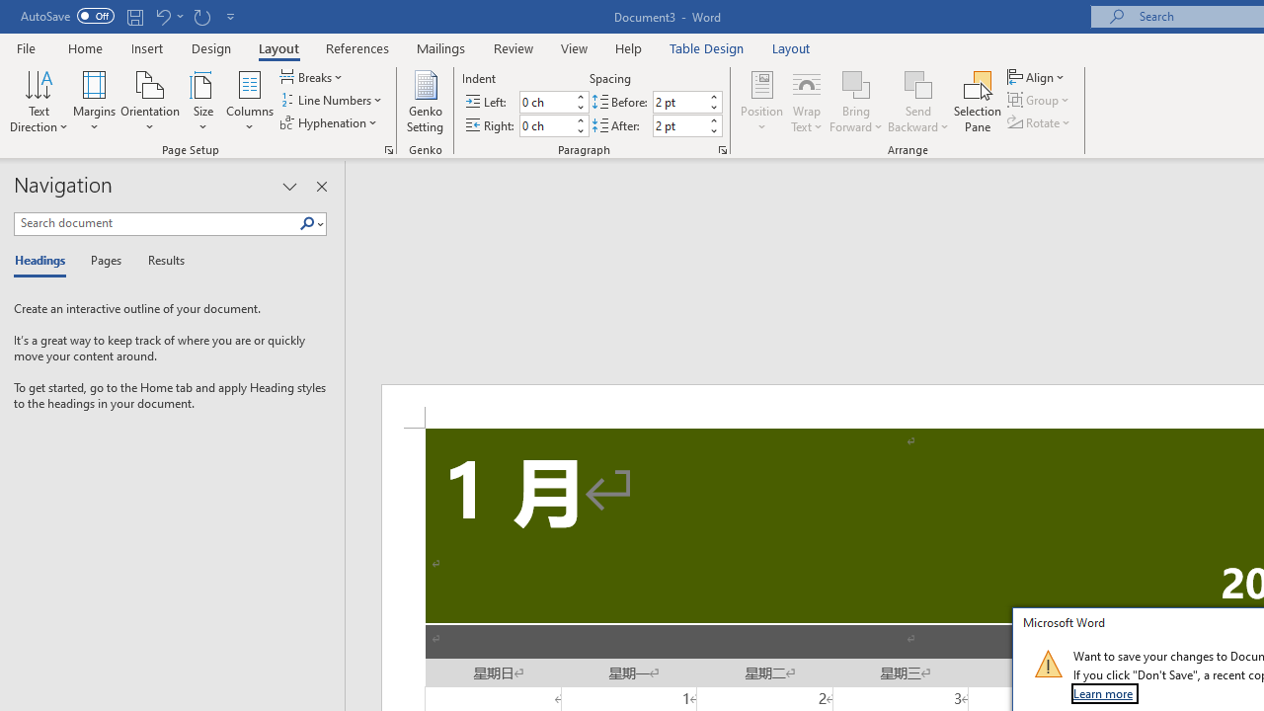 Image resolution: width=1264 pixels, height=711 pixels. What do you see at coordinates (918, 101) in the screenshot?
I see `Send Backward` at bounding box center [918, 101].